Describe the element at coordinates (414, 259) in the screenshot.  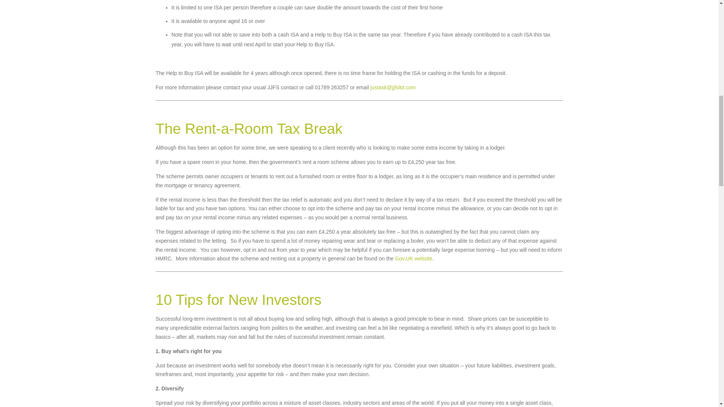
I see `Gov.UK website` at that location.